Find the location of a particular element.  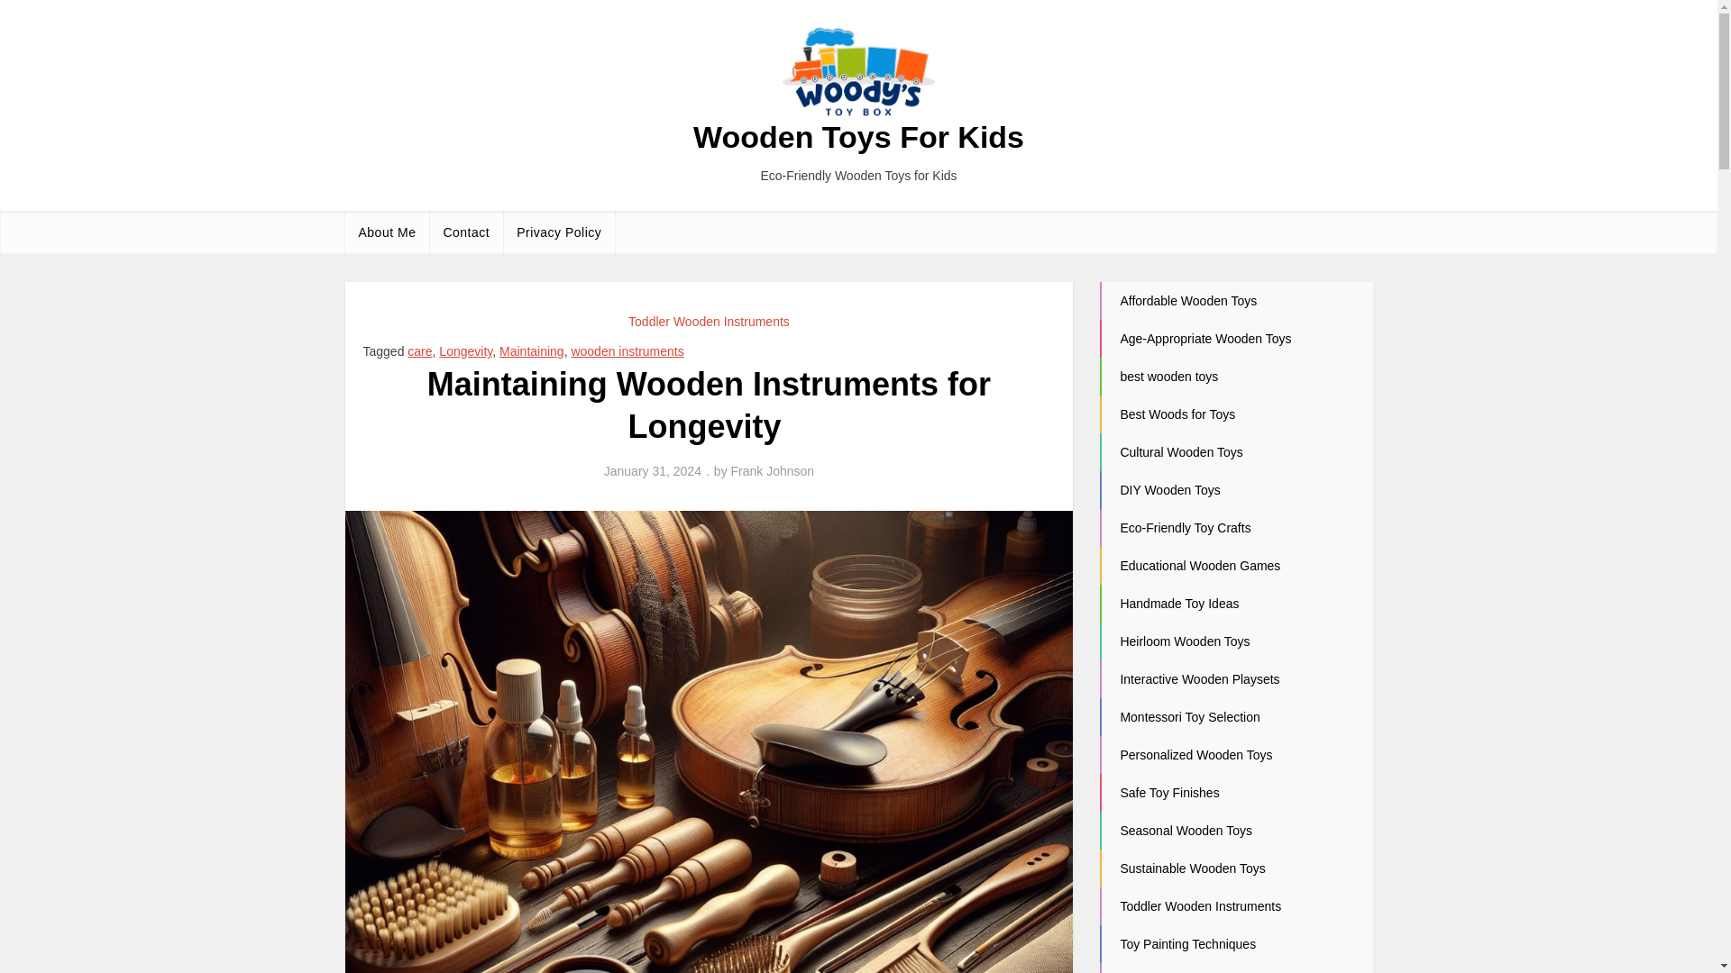

Contact is located at coordinates (466, 232).